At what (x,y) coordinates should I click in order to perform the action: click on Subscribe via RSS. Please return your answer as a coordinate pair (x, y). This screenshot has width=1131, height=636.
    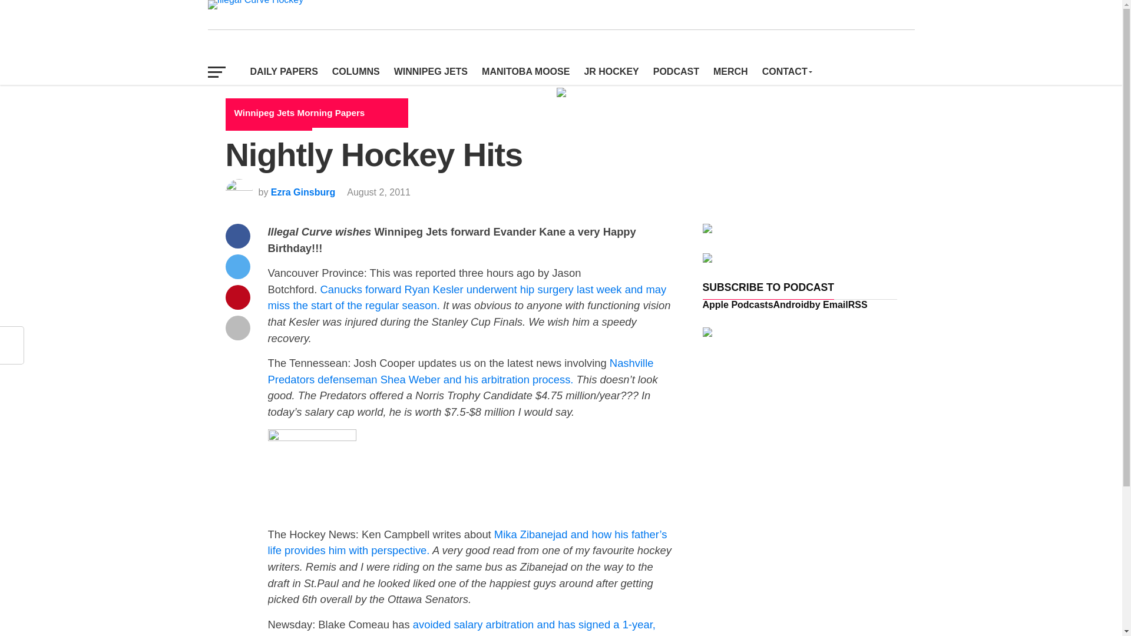
    Looking at the image, I should click on (858, 304).